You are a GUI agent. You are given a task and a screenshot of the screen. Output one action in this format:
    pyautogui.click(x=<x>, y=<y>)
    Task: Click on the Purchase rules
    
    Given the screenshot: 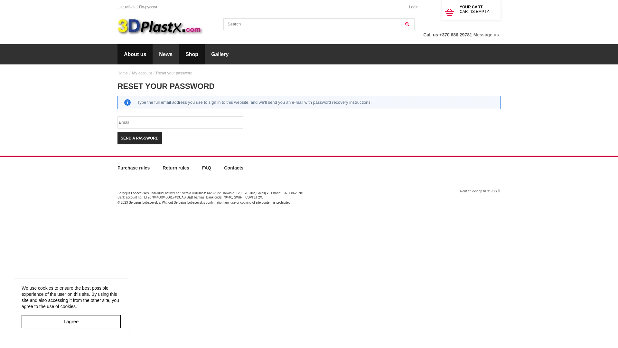 What is the action you would take?
    pyautogui.click(x=134, y=170)
    